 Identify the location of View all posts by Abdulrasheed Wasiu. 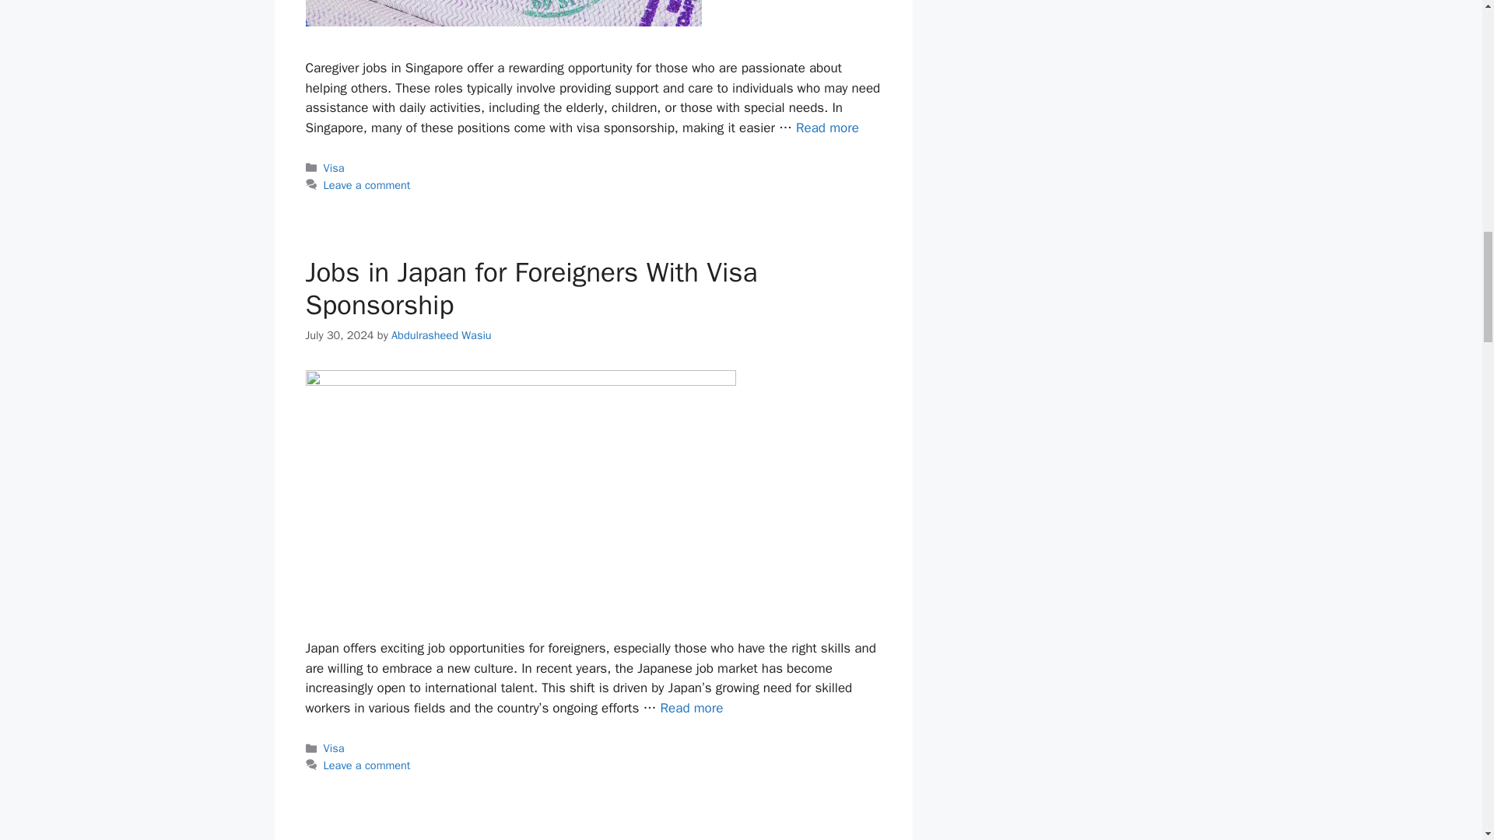
(441, 334).